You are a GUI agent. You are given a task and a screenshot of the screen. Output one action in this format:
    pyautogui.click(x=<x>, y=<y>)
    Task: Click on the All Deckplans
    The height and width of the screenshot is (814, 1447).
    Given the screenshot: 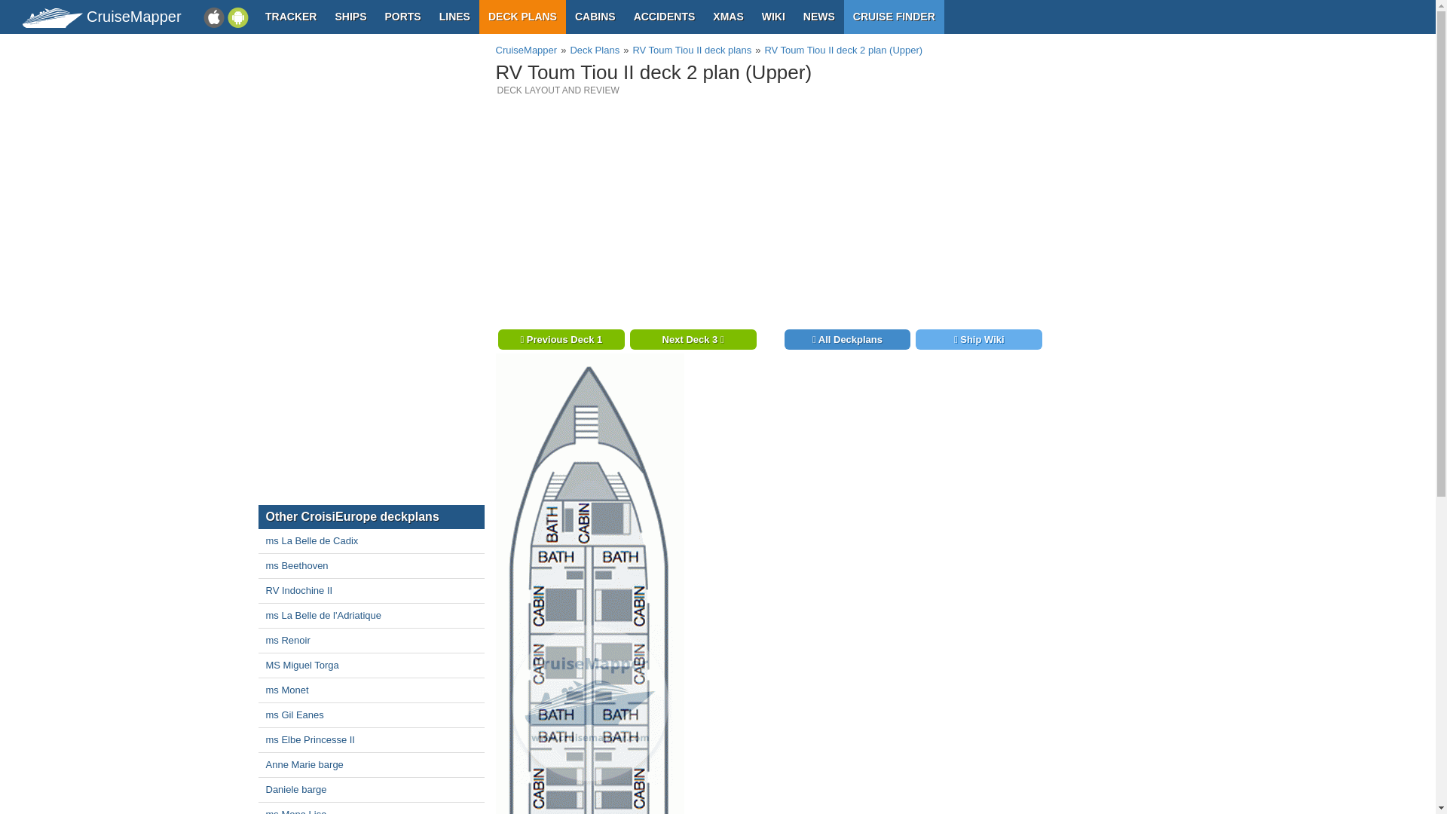 What is the action you would take?
    pyautogui.click(x=847, y=339)
    